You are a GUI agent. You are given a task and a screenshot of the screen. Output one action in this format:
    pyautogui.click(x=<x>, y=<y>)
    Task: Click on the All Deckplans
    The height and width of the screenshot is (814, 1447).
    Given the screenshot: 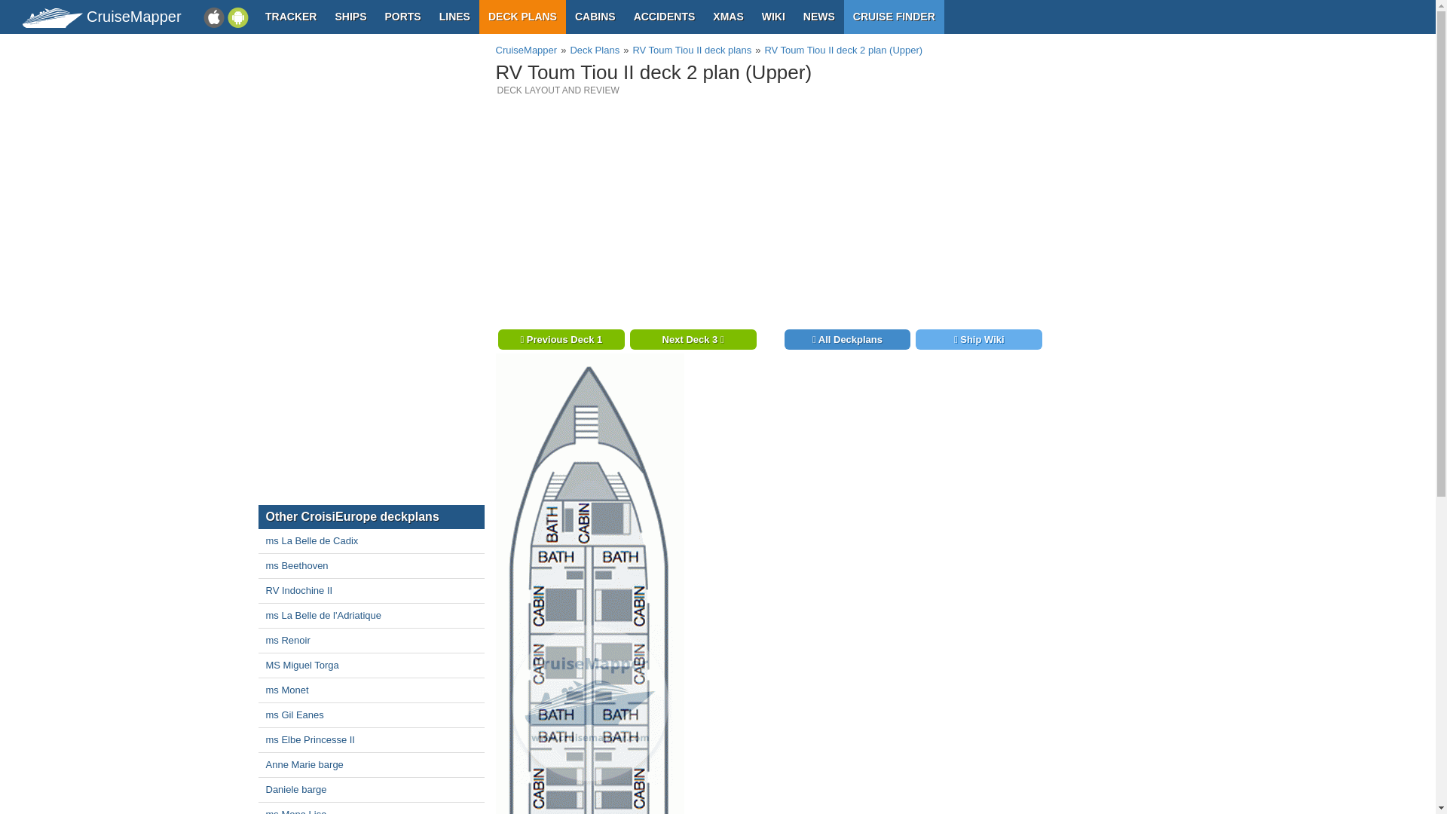 What is the action you would take?
    pyautogui.click(x=847, y=339)
    